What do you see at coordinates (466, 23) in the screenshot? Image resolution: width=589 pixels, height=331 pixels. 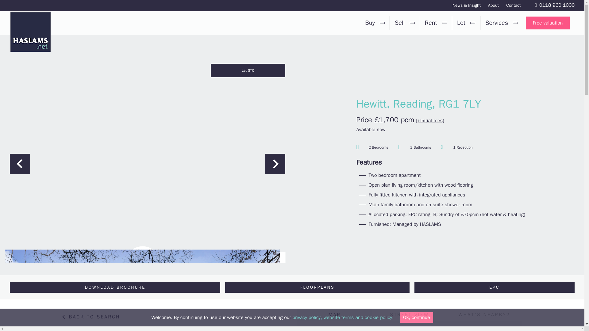 I see `Let` at bounding box center [466, 23].